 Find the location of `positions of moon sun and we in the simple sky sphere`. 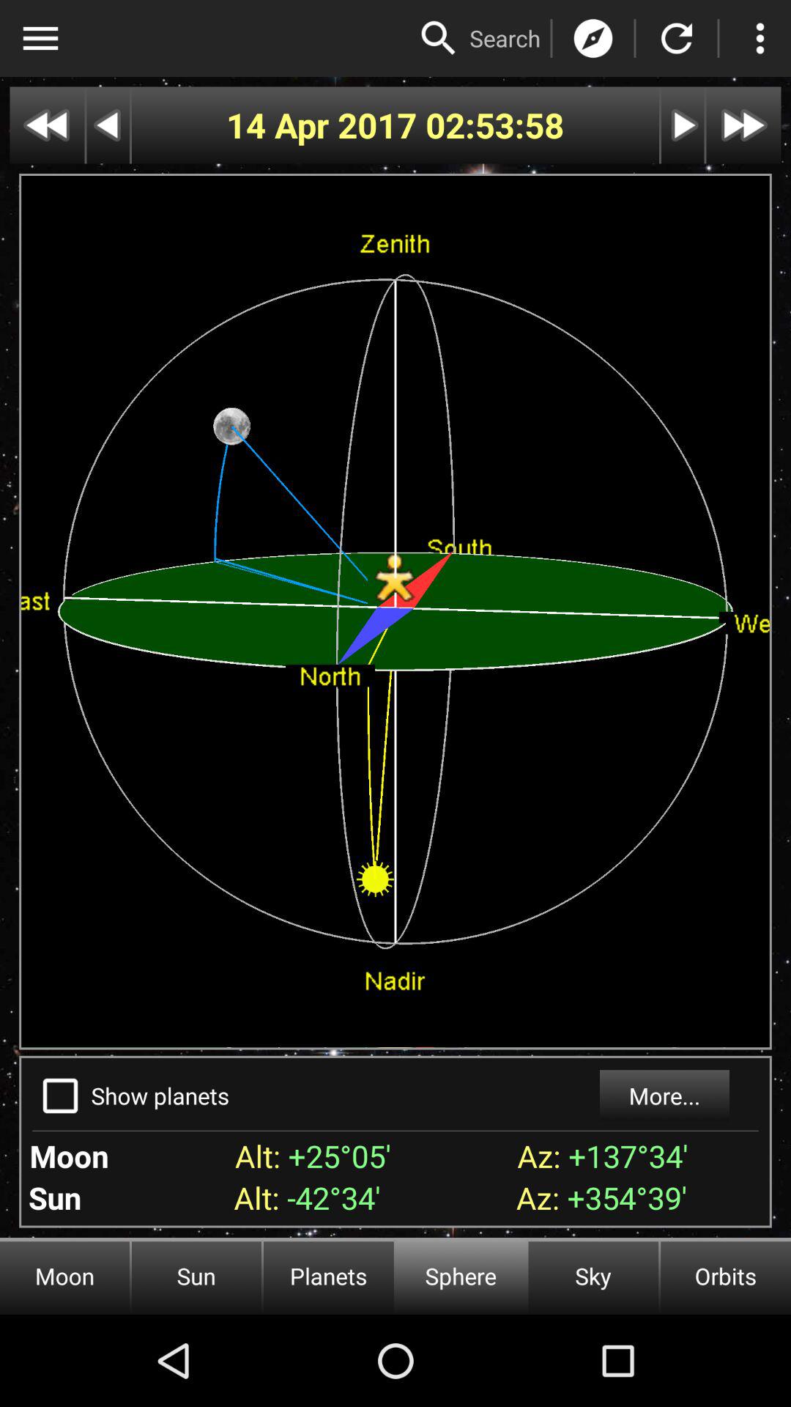

positions of moon sun and we in the simple sky sphere is located at coordinates (677, 38).